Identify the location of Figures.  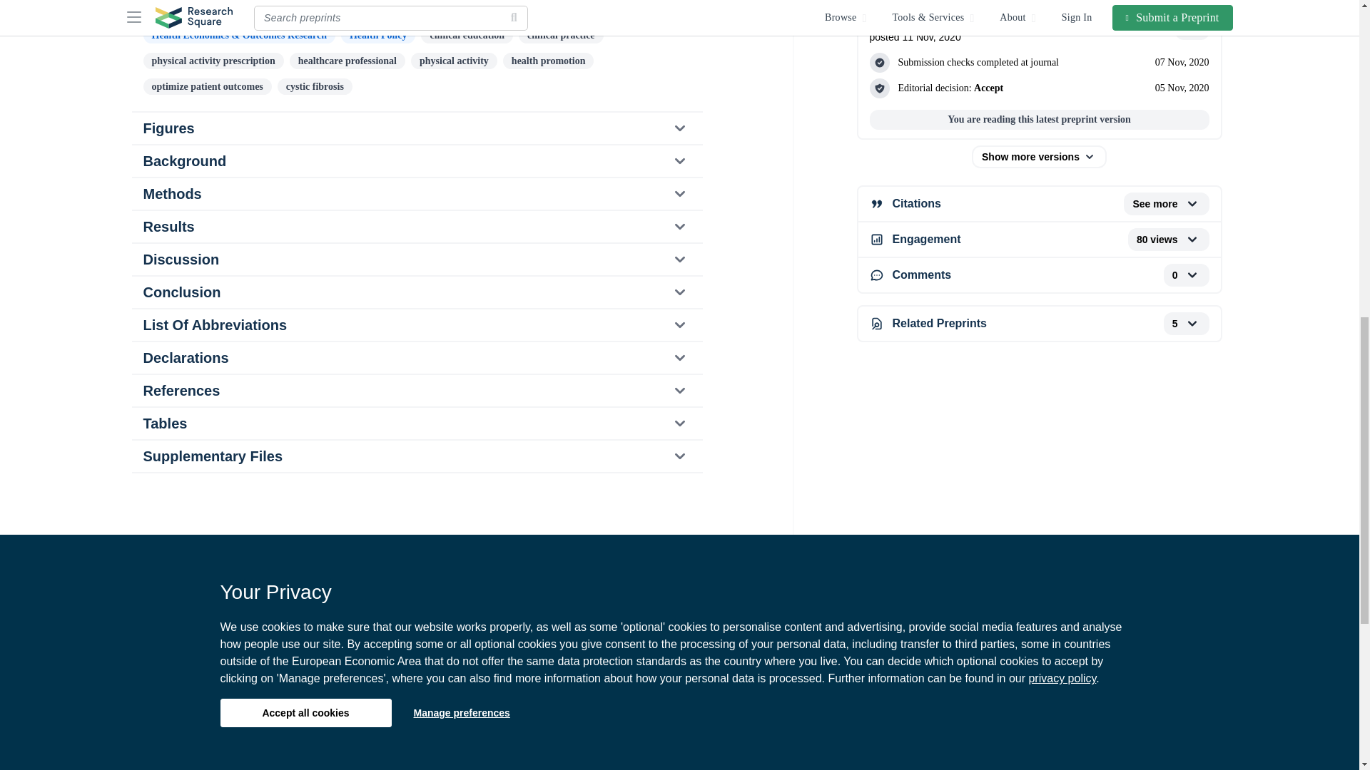
(416, 128).